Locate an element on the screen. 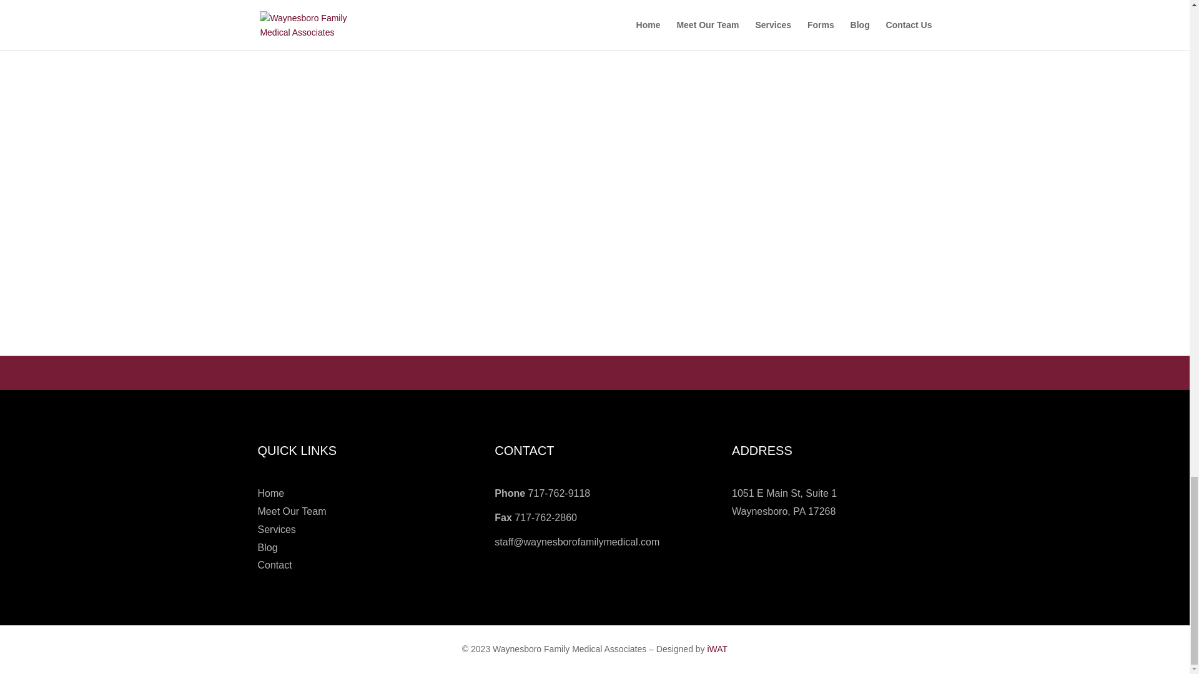 The height and width of the screenshot is (674, 1199). Services is located at coordinates (276, 529).